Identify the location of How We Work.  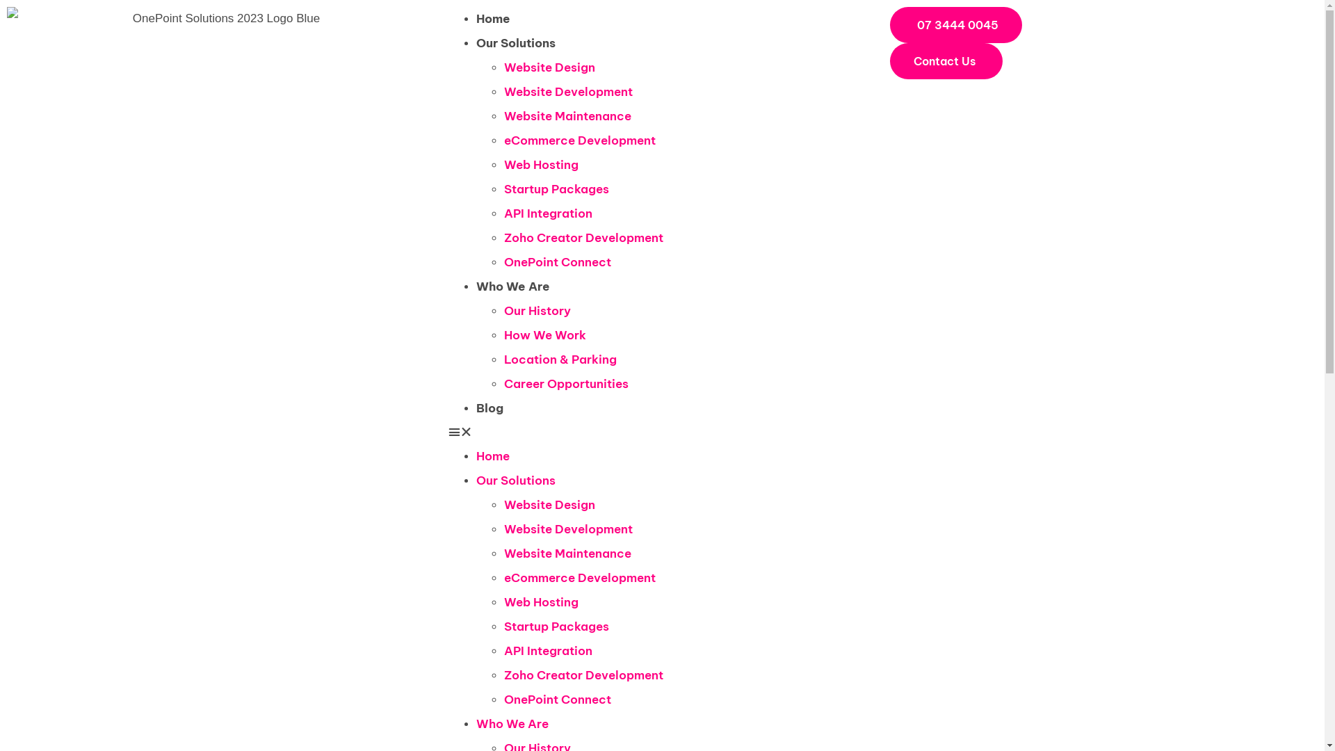
(545, 335).